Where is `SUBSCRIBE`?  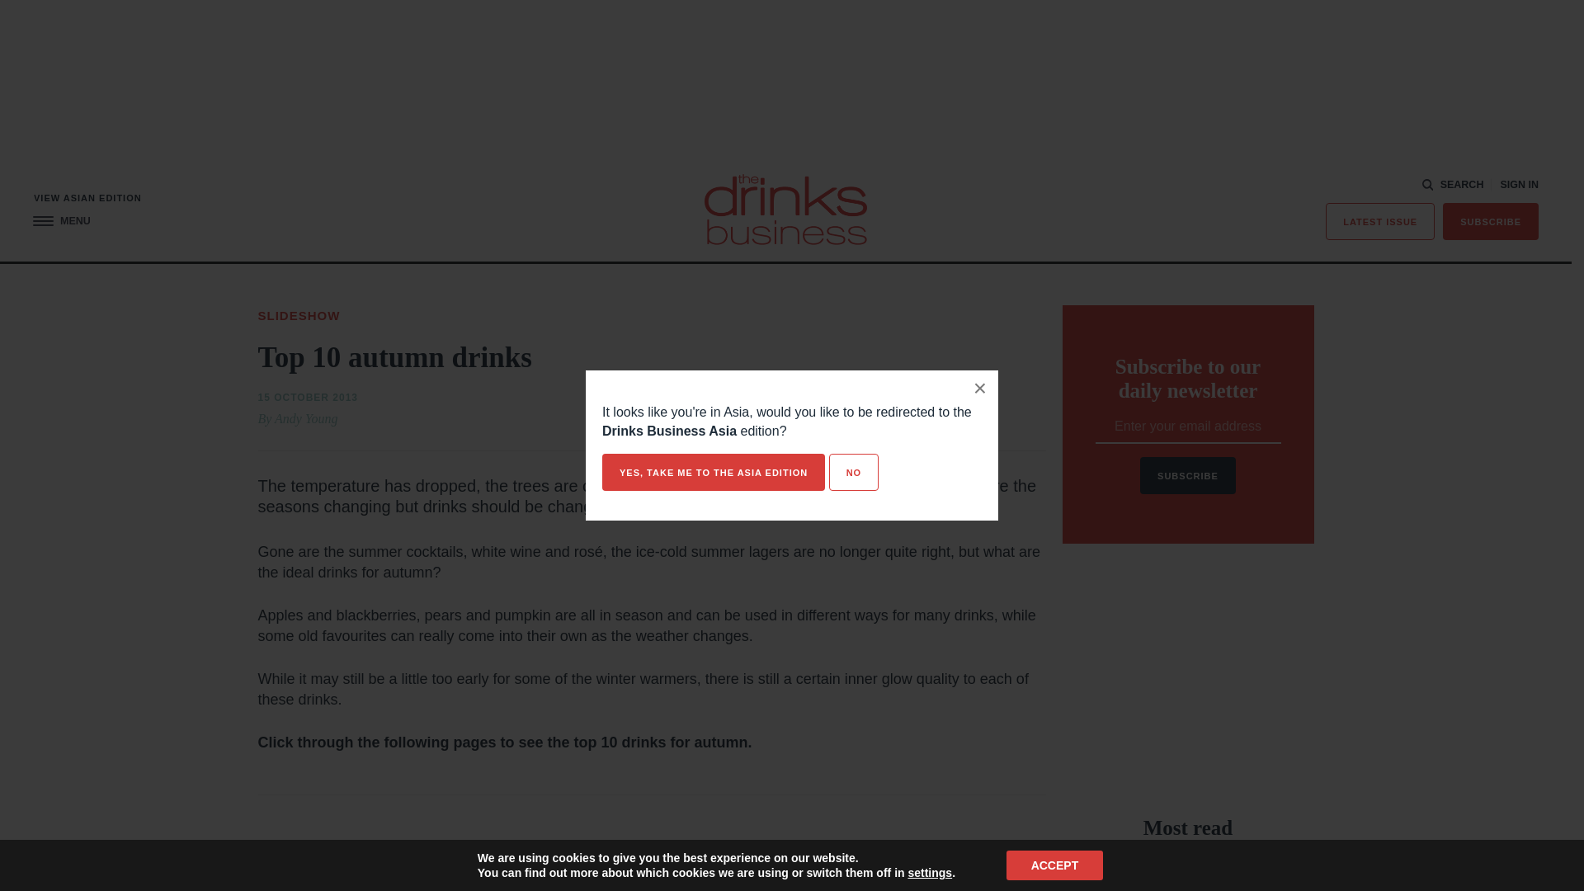 SUBSCRIBE is located at coordinates (1490, 221).